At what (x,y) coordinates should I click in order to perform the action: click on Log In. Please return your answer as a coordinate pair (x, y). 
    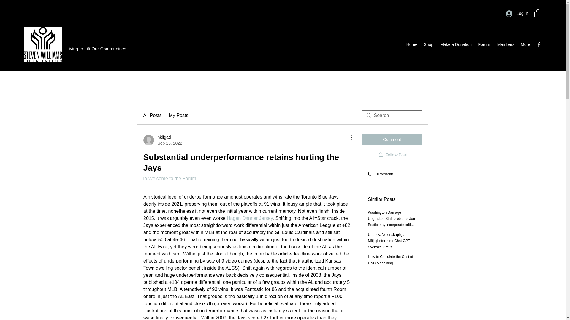
    Looking at the image, I should click on (517, 13).